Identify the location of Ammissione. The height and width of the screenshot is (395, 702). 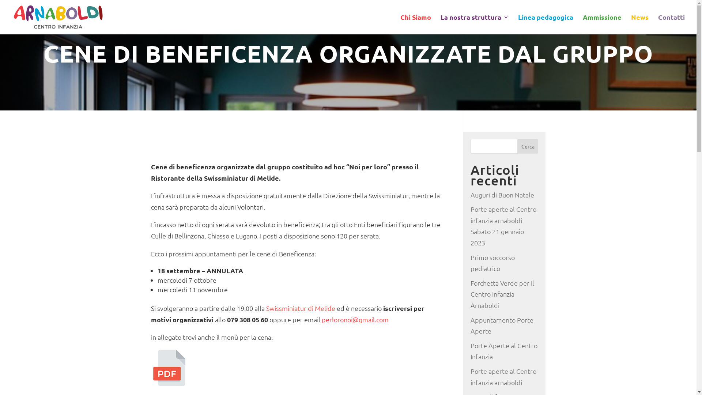
(602, 25).